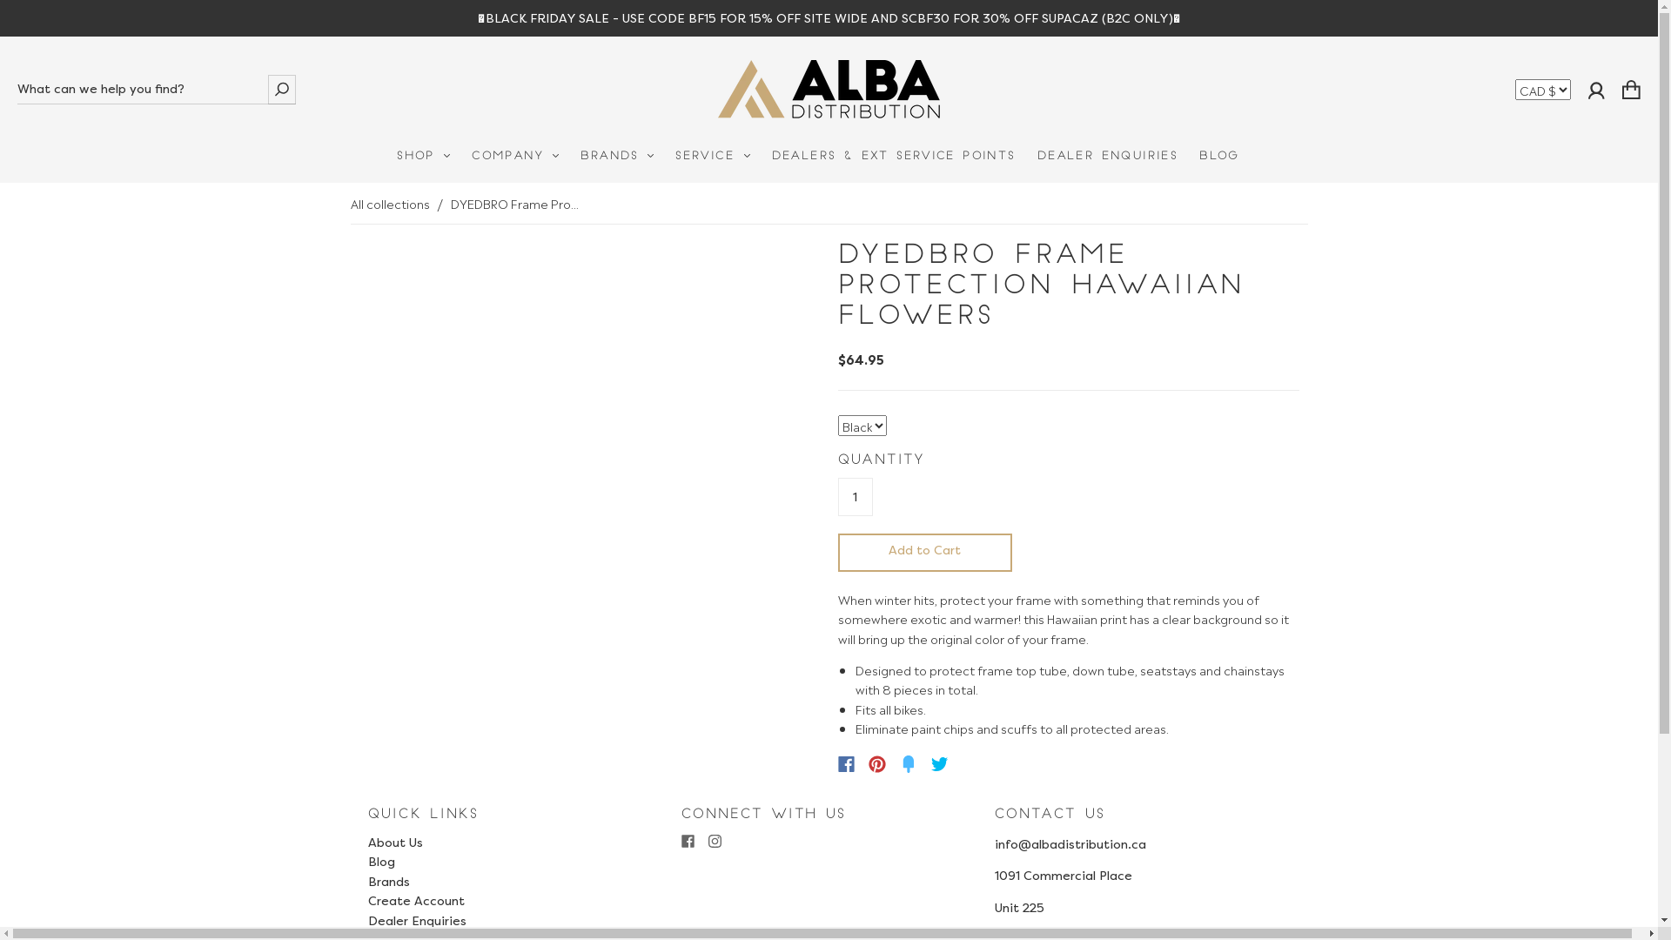 The image size is (1671, 940). Describe the element at coordinates (846, 764) in the screenshot. I see `Facebook` at that location.